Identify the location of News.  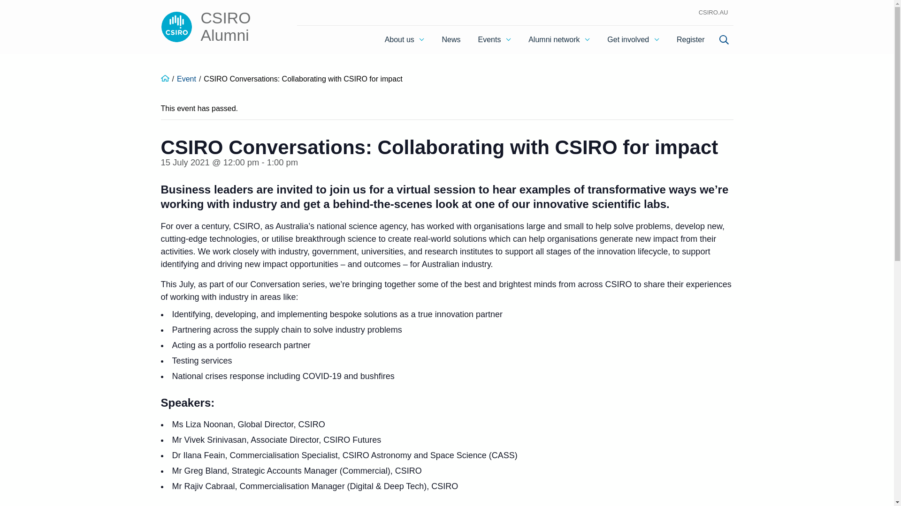
(451, 39).